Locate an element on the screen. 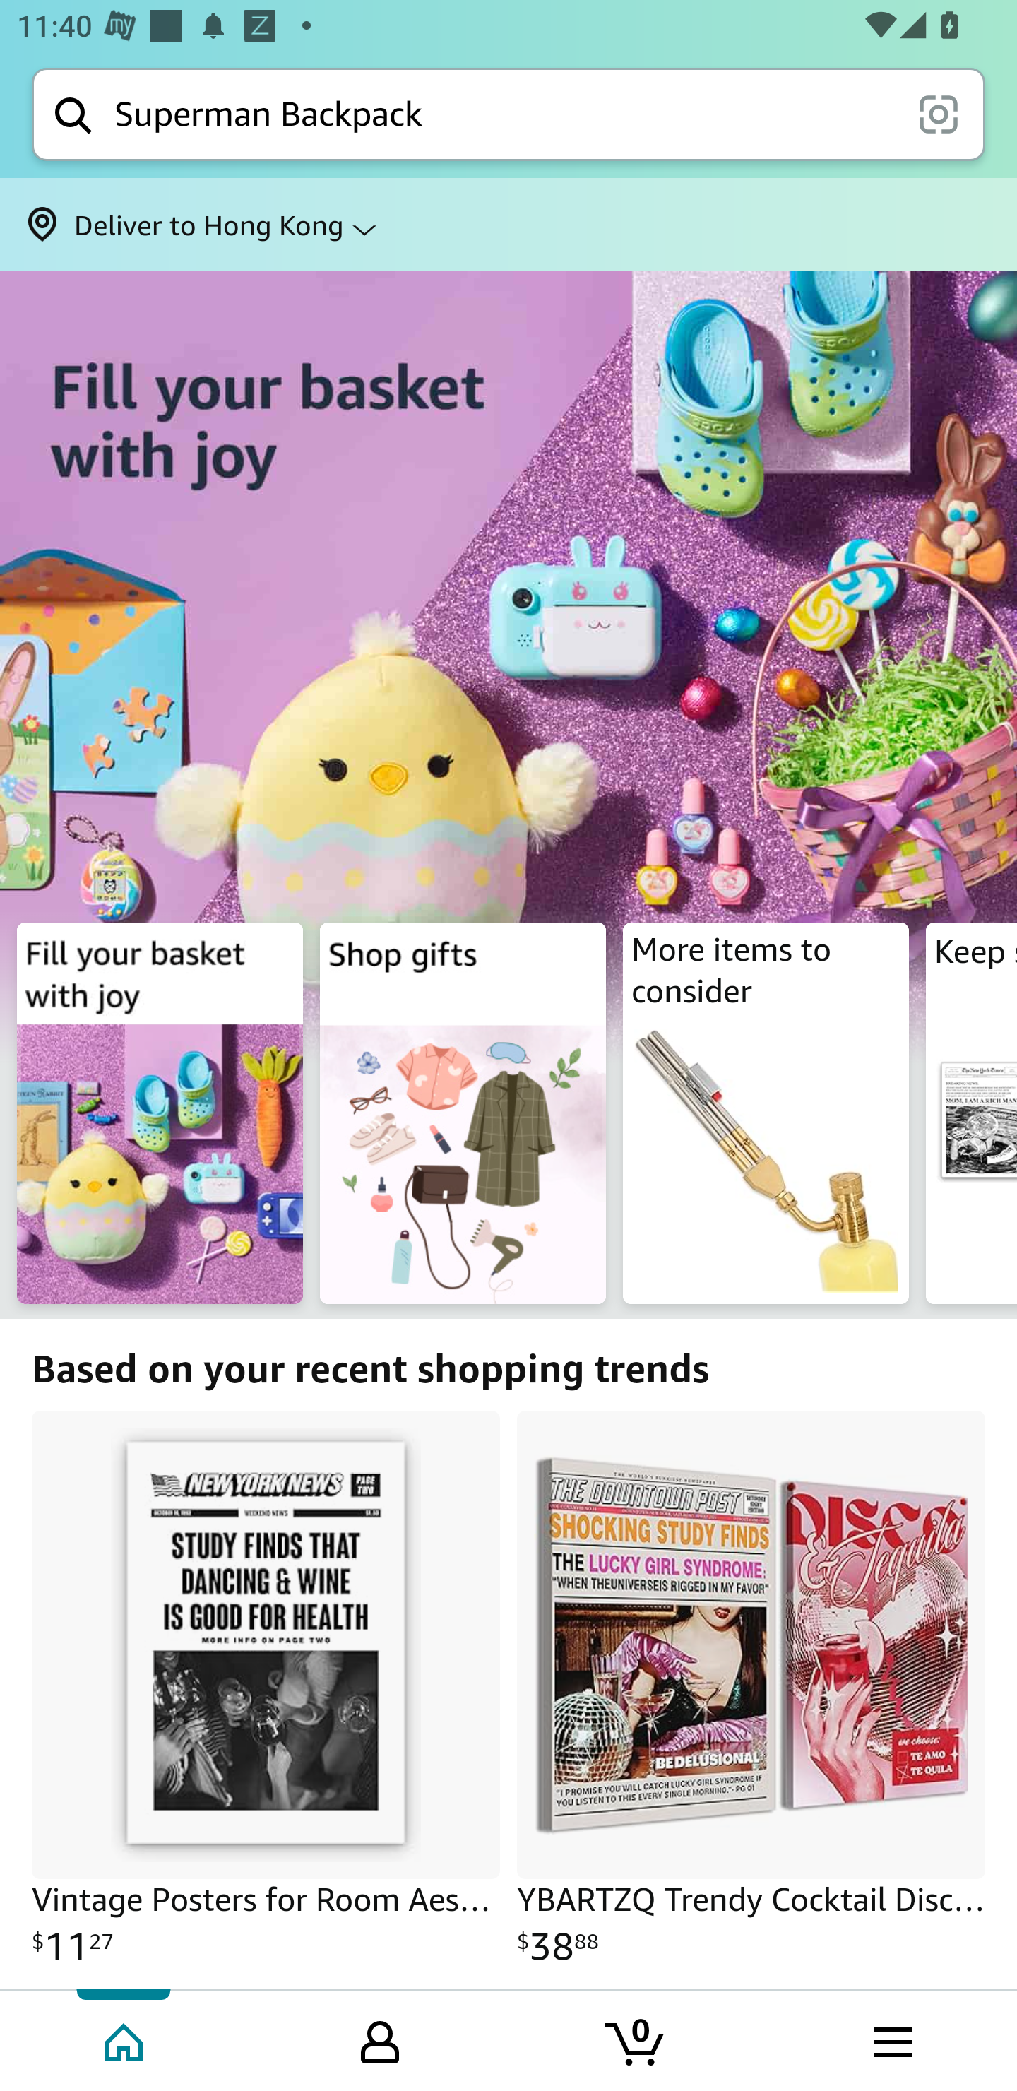  Search Search Superman Backpack scan it is located at coordinates (509, 114).